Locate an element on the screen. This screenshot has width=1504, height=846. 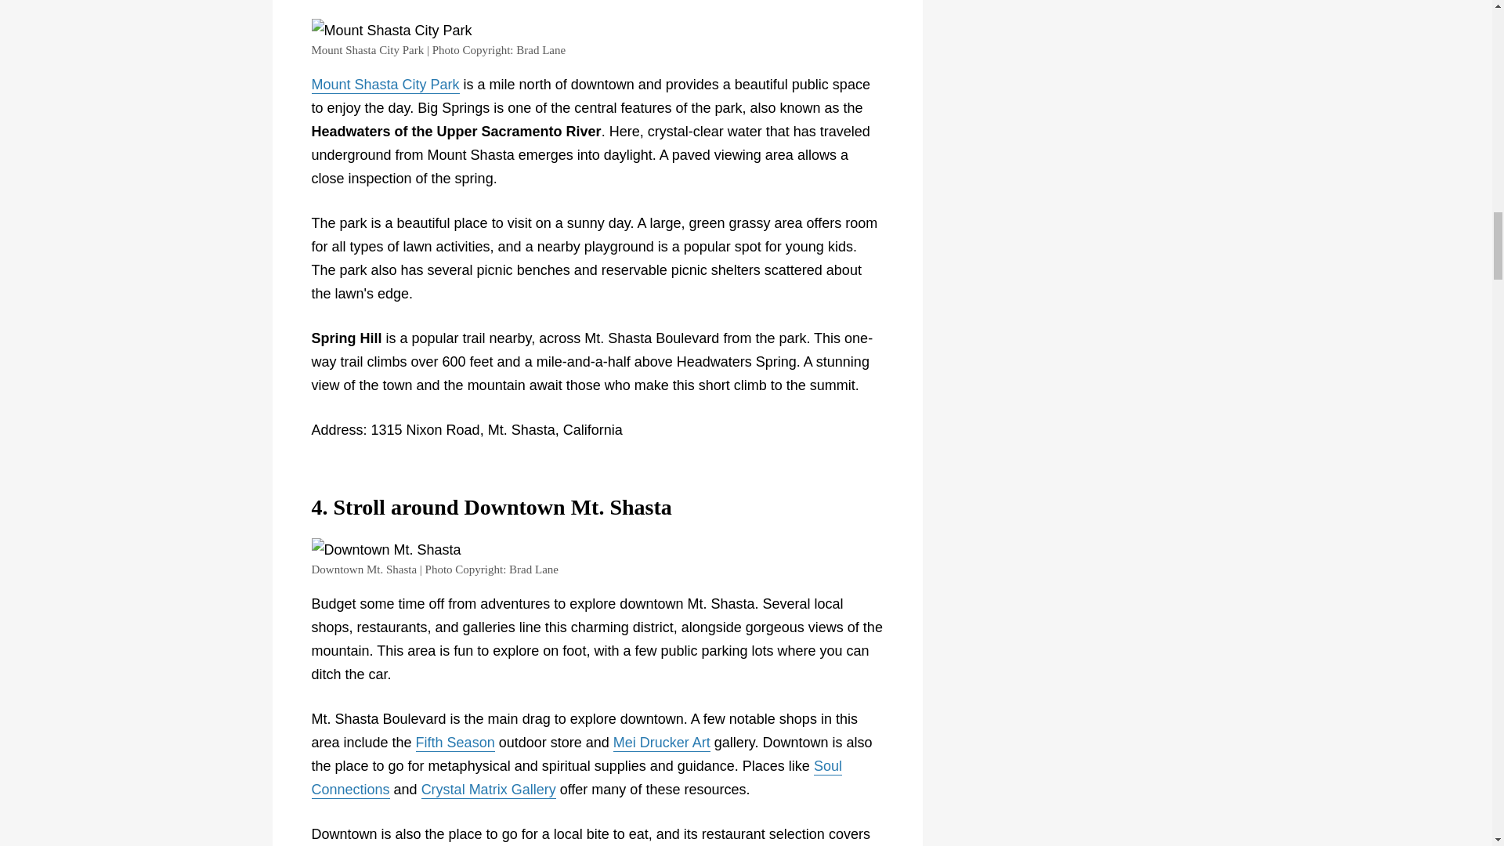
Mount Shasta City Park is located at coordinates (385, 85).